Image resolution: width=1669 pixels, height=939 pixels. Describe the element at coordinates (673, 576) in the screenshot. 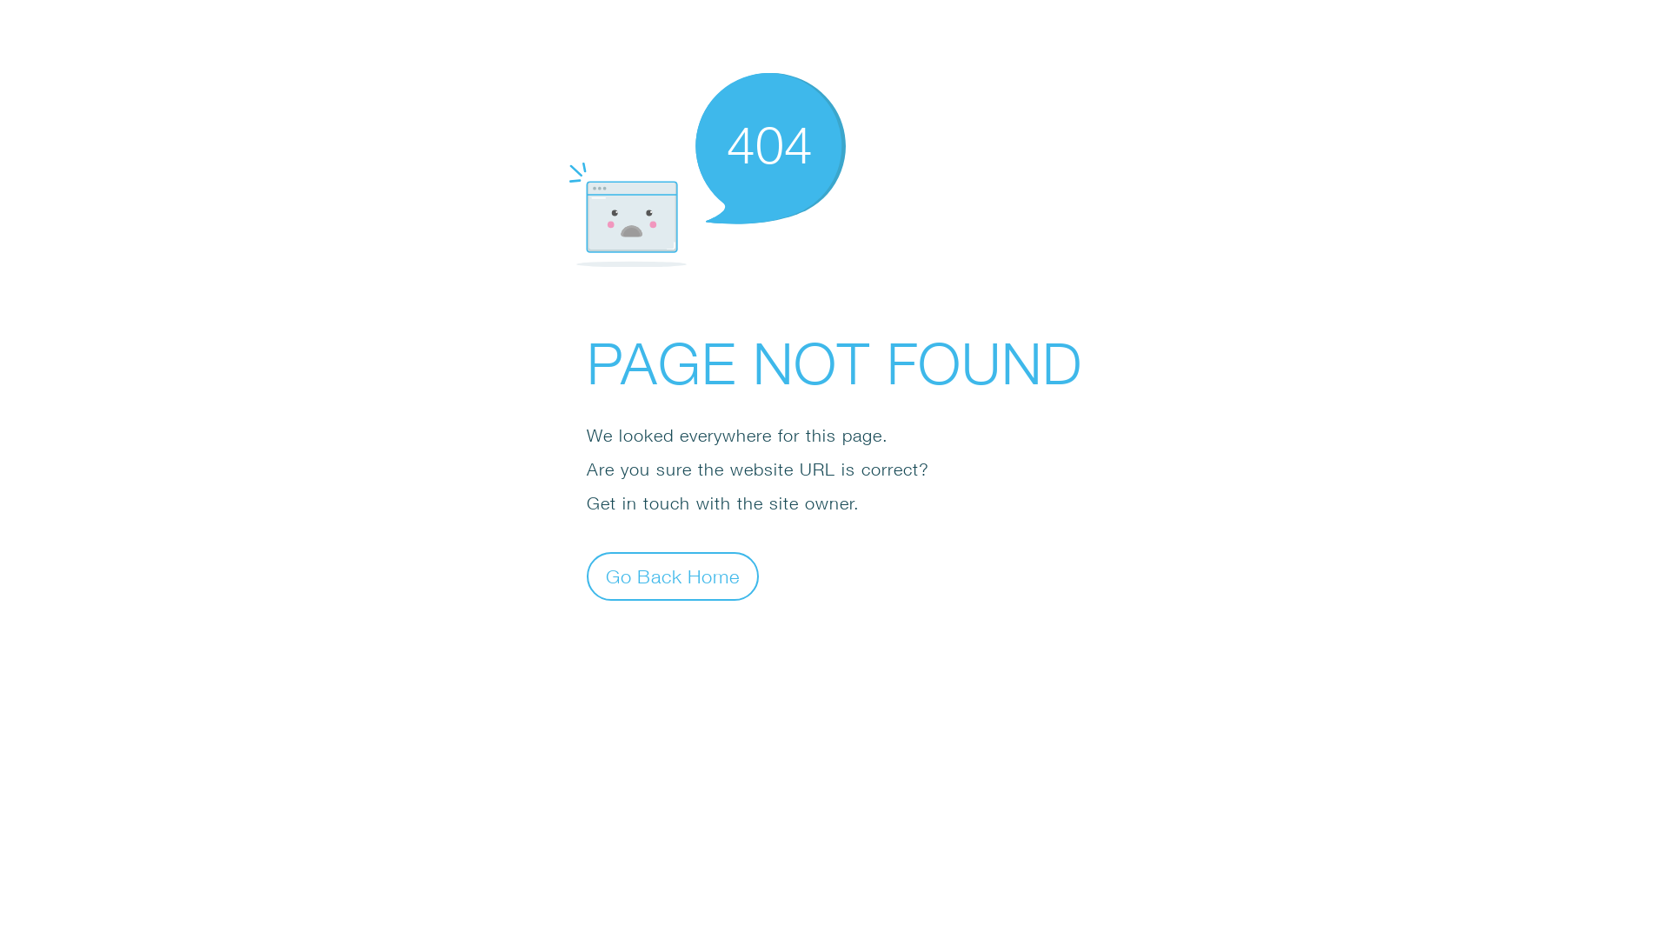

I see `Go Back Home` at that location.